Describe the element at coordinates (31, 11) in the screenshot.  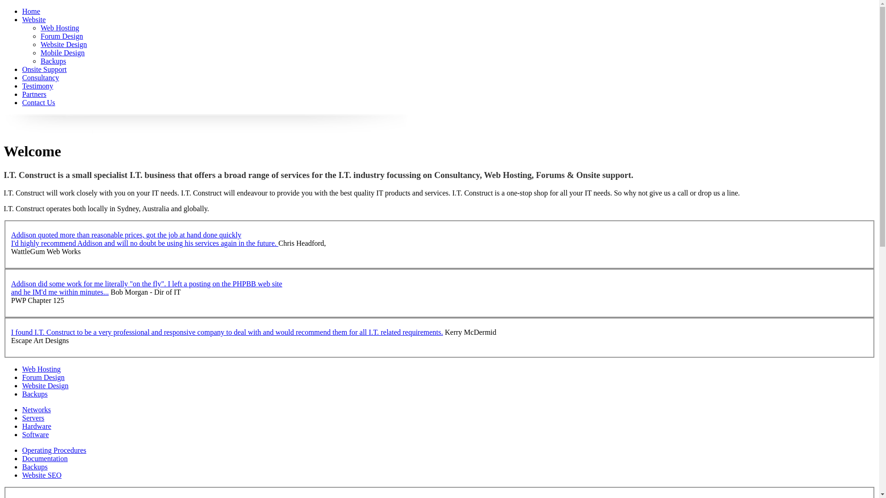
I see `Home` at that location.